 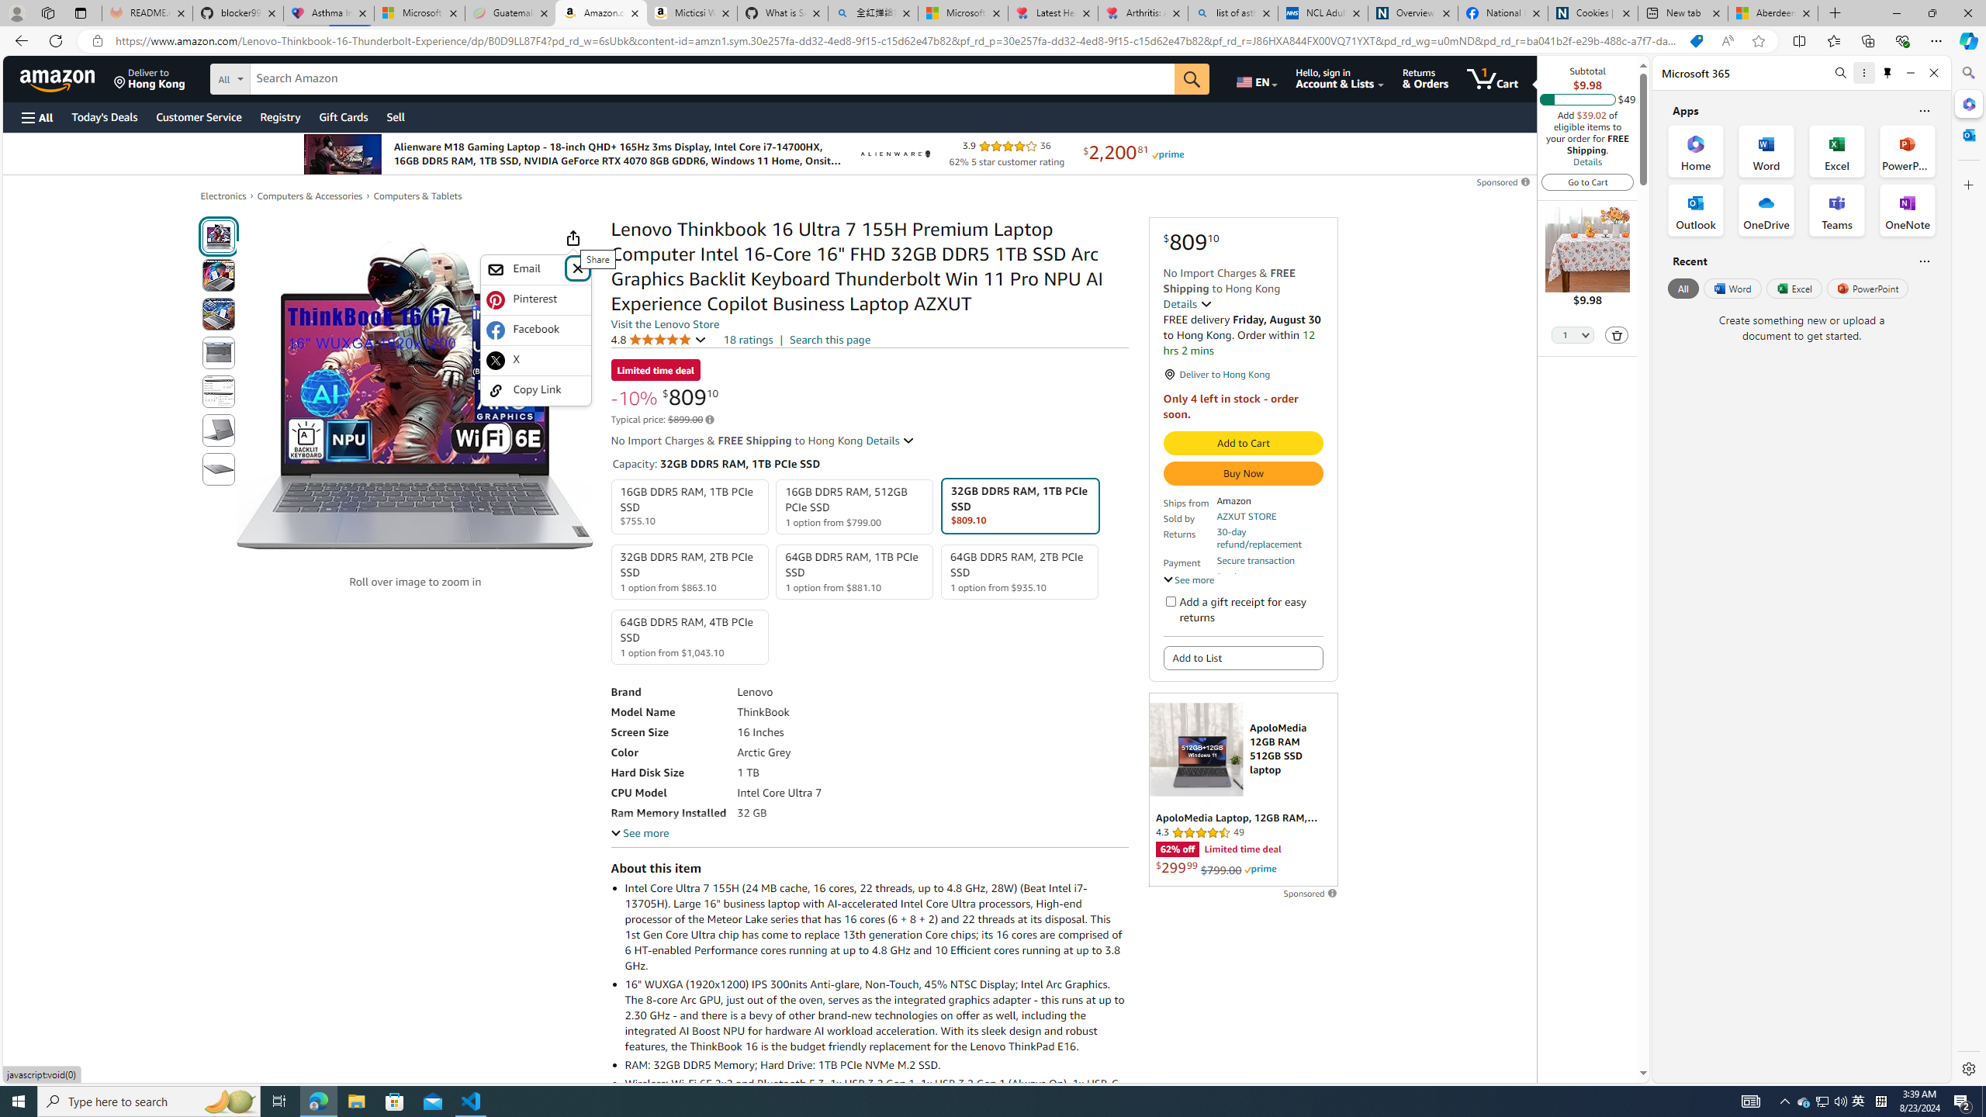 What do you see at coordinates (690, 571) in the screenshot?
I see `32GB DDR5 RAM, 2TB PCIe SSD 1 option from $863.10` at bounding box center [690, 571].